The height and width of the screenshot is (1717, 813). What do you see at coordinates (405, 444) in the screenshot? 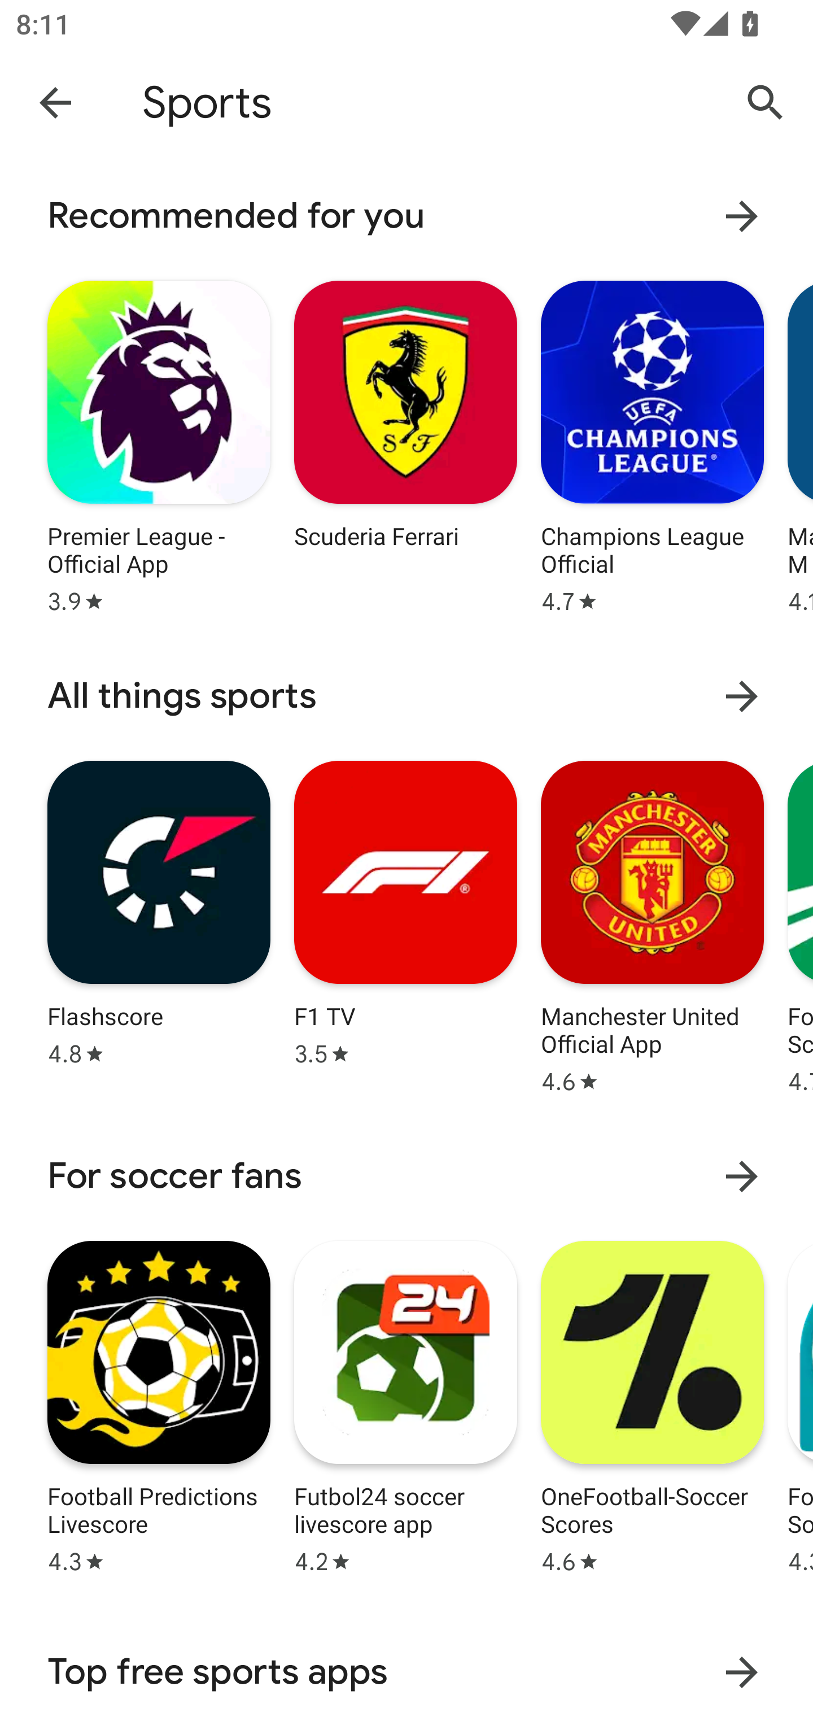
I see `App: Scuderia Ferrari


` at bounding box center [405, 444].